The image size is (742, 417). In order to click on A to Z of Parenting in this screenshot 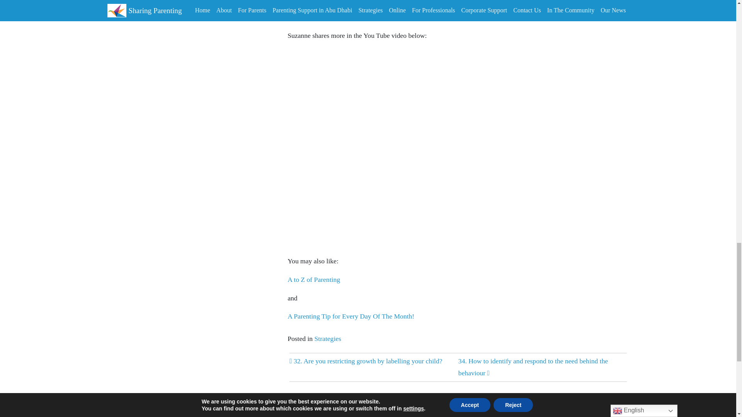, I will do `click(314, 280)`.